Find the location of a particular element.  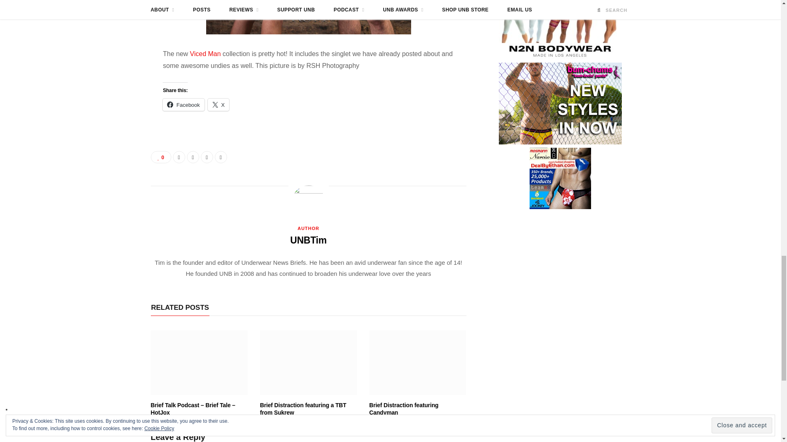

Click to share on X is located at coordinates (218, 105).